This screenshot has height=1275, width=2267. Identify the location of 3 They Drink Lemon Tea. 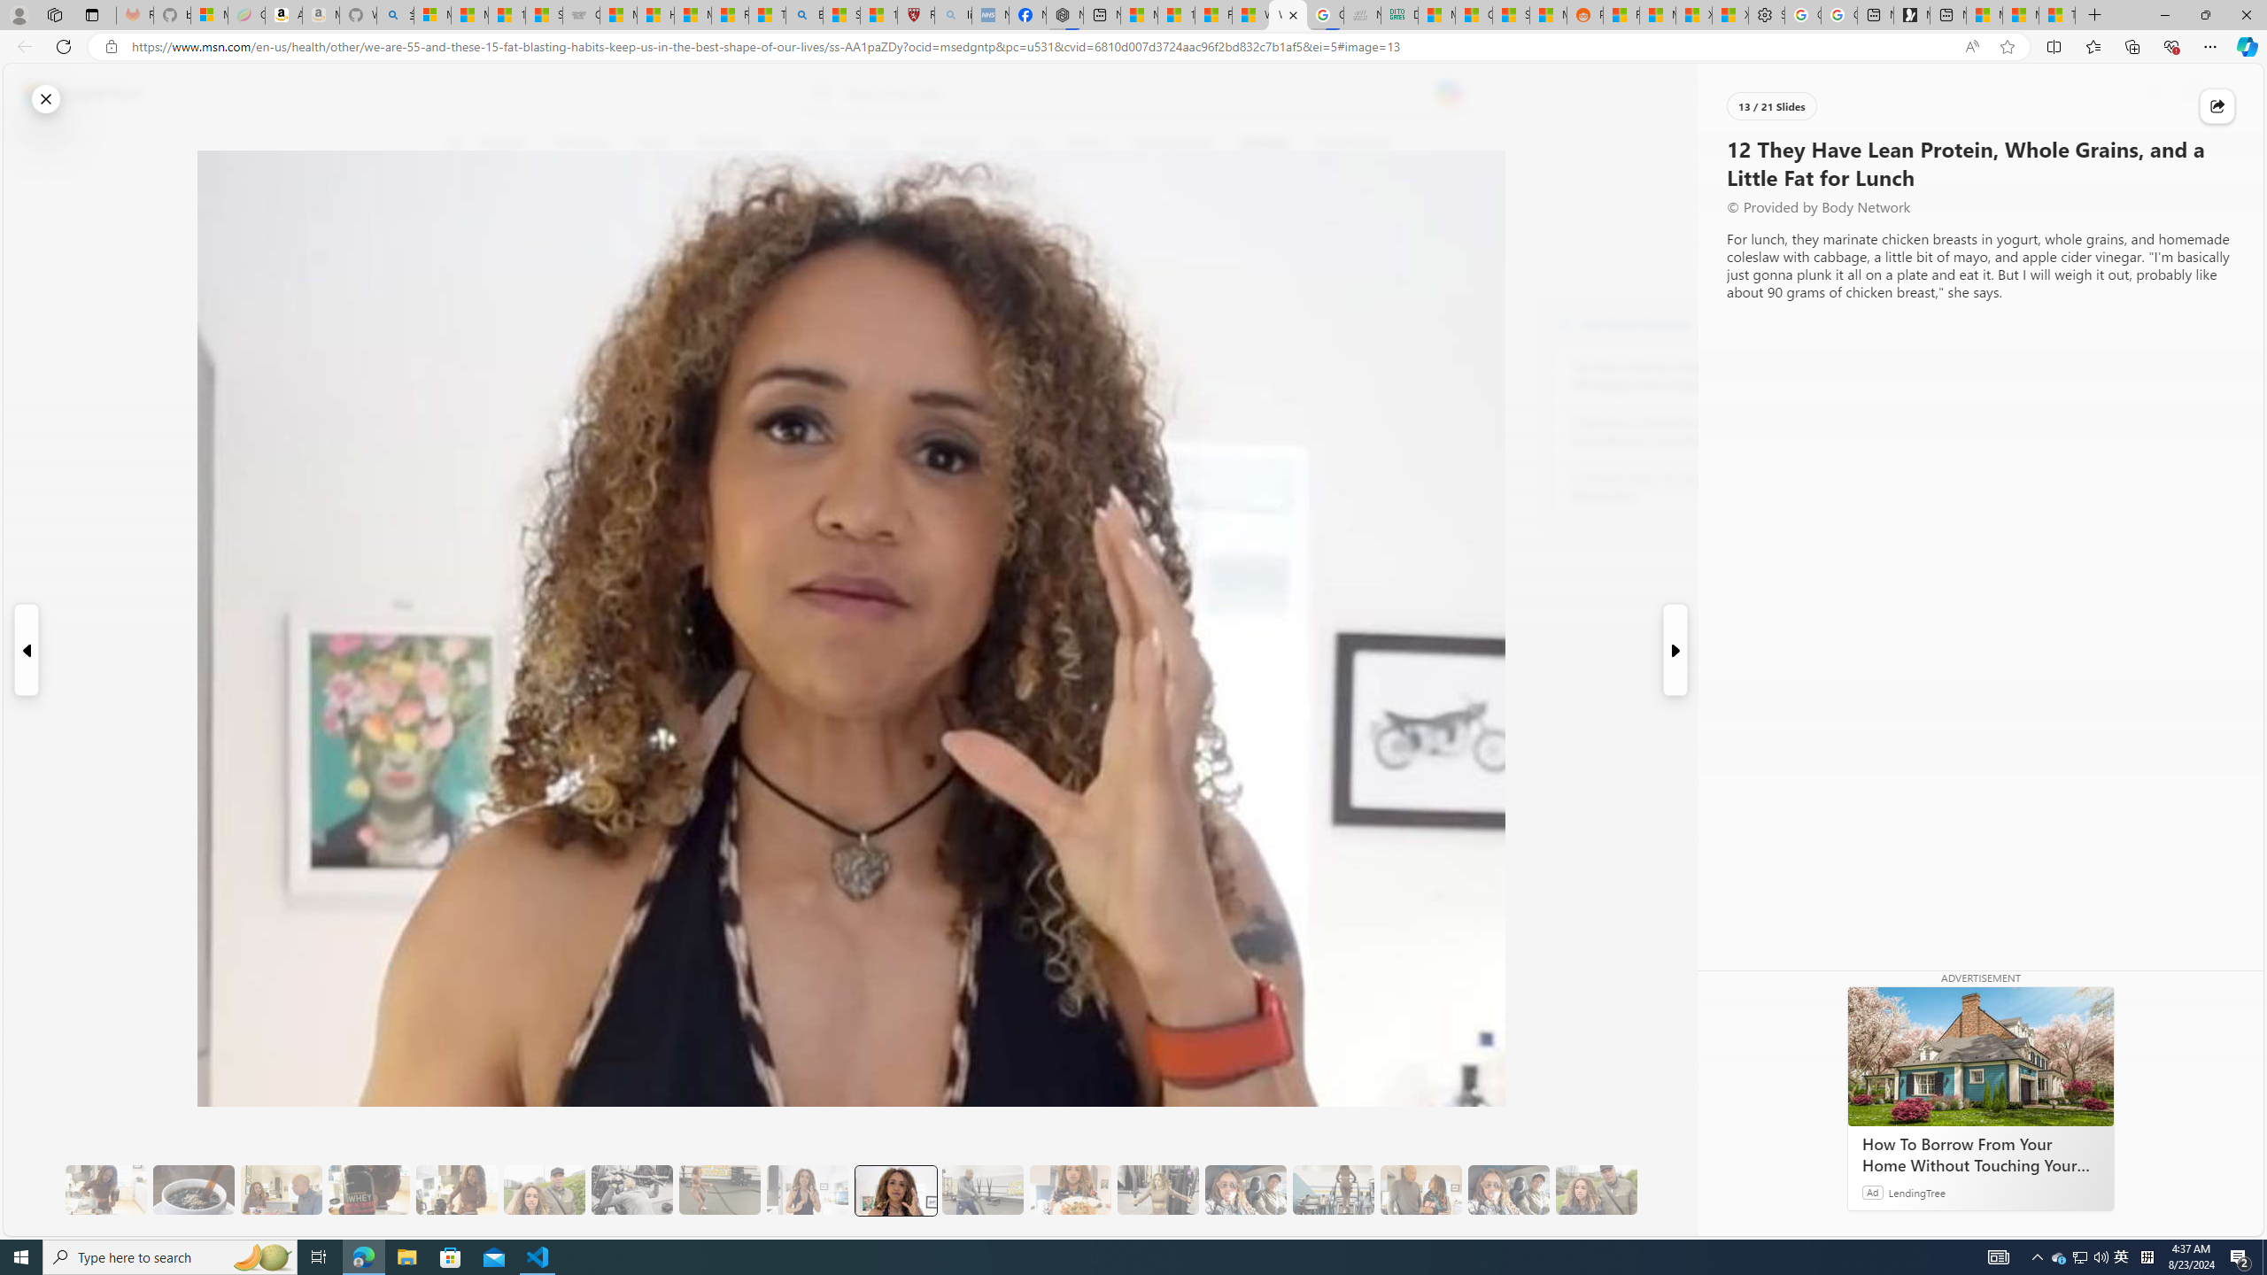
(106, 1190).